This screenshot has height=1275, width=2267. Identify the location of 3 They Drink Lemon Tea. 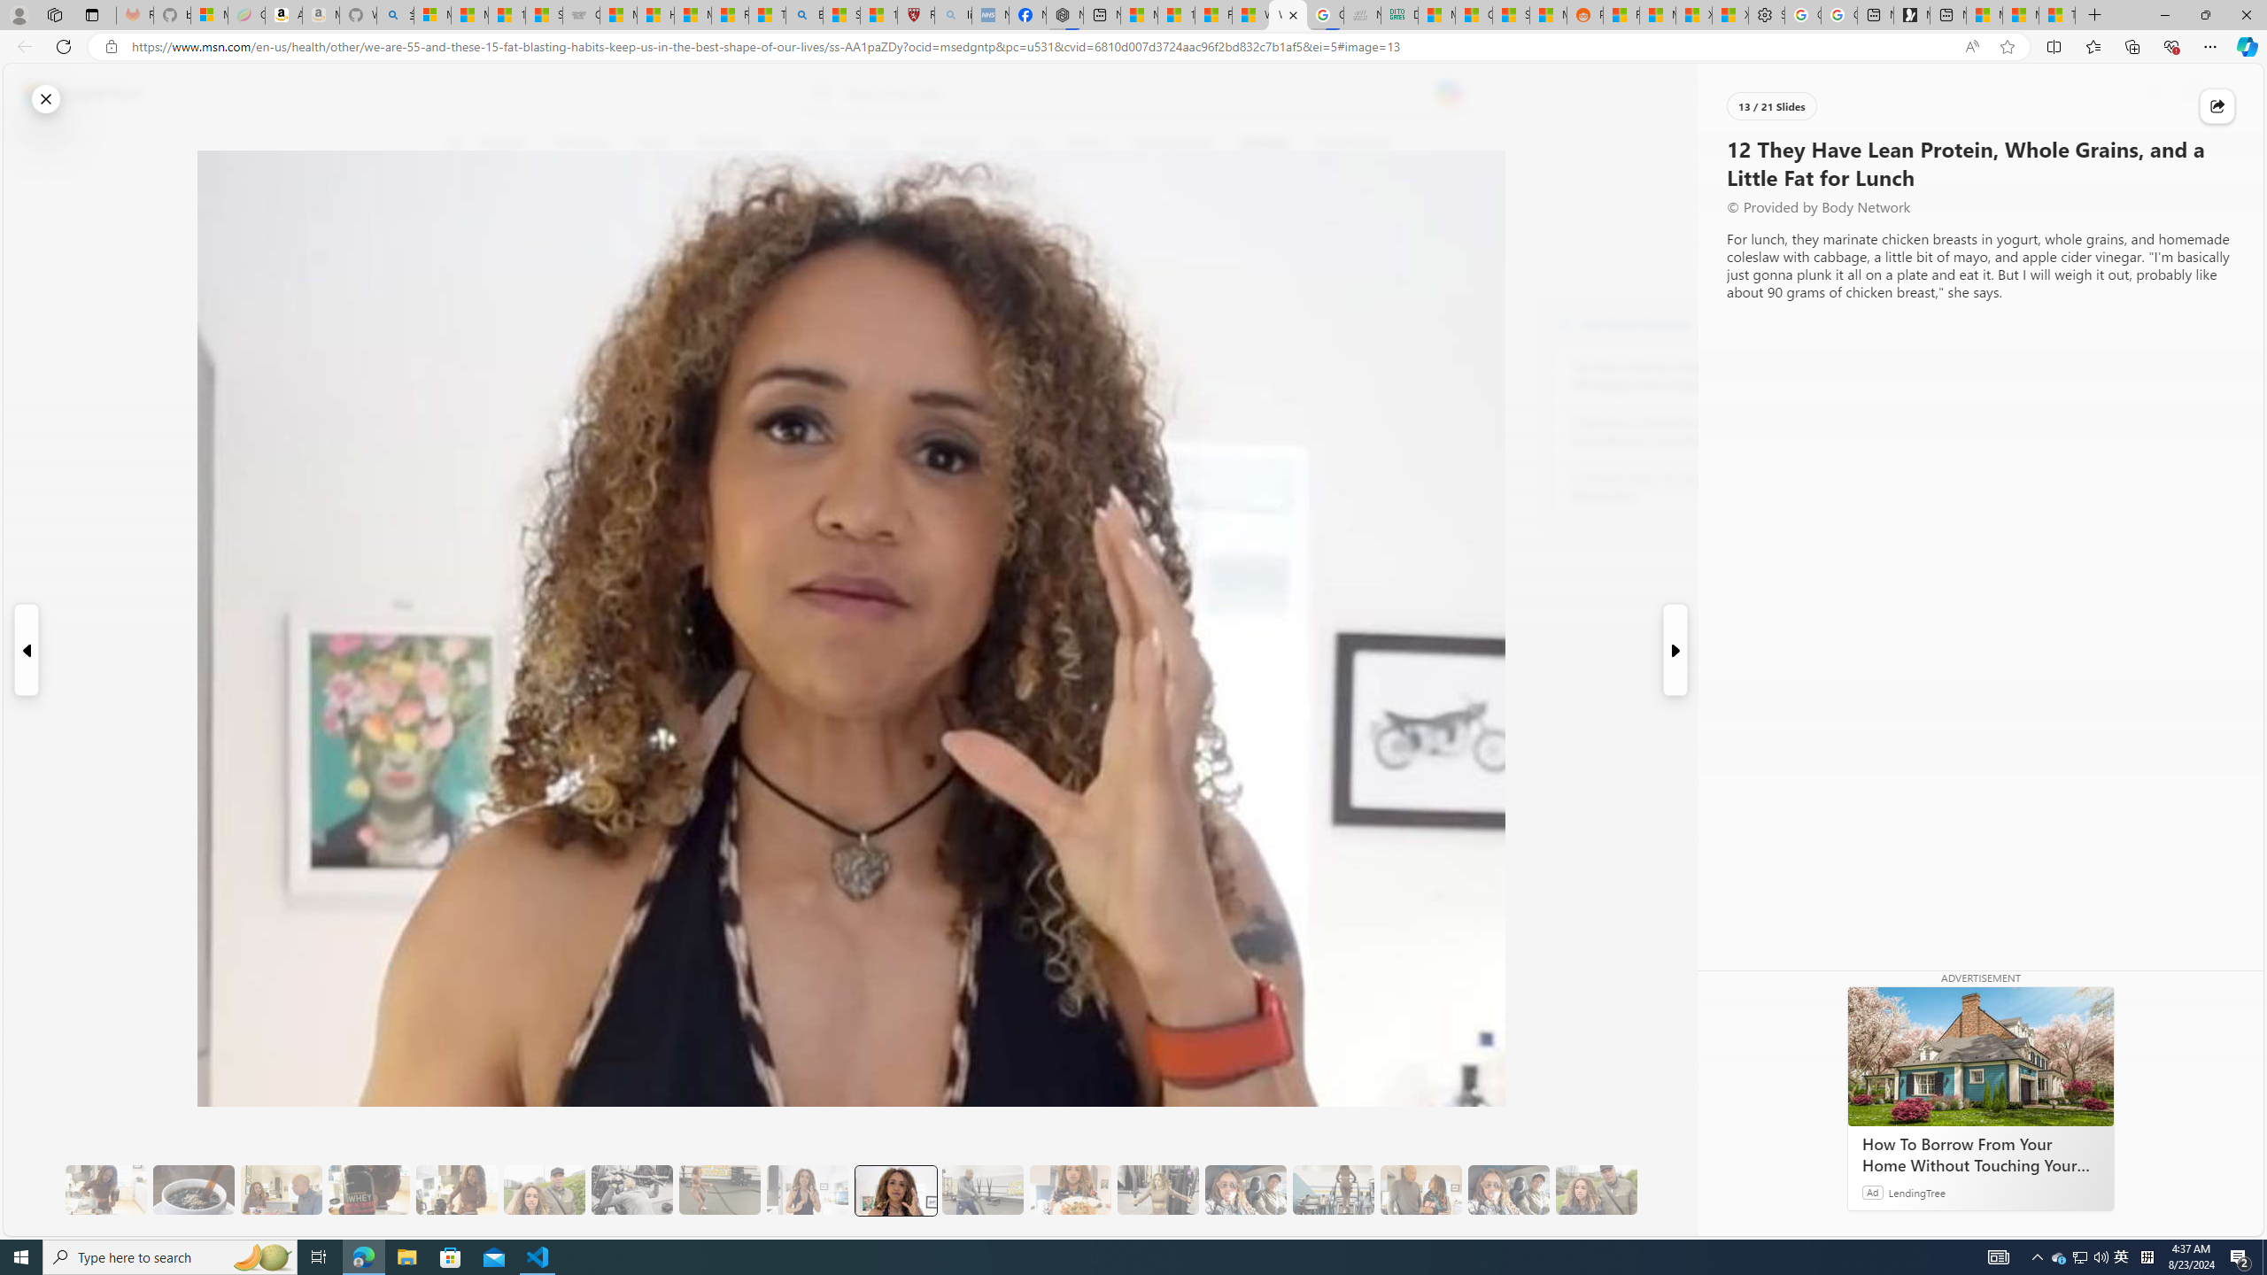
(106, 1190).